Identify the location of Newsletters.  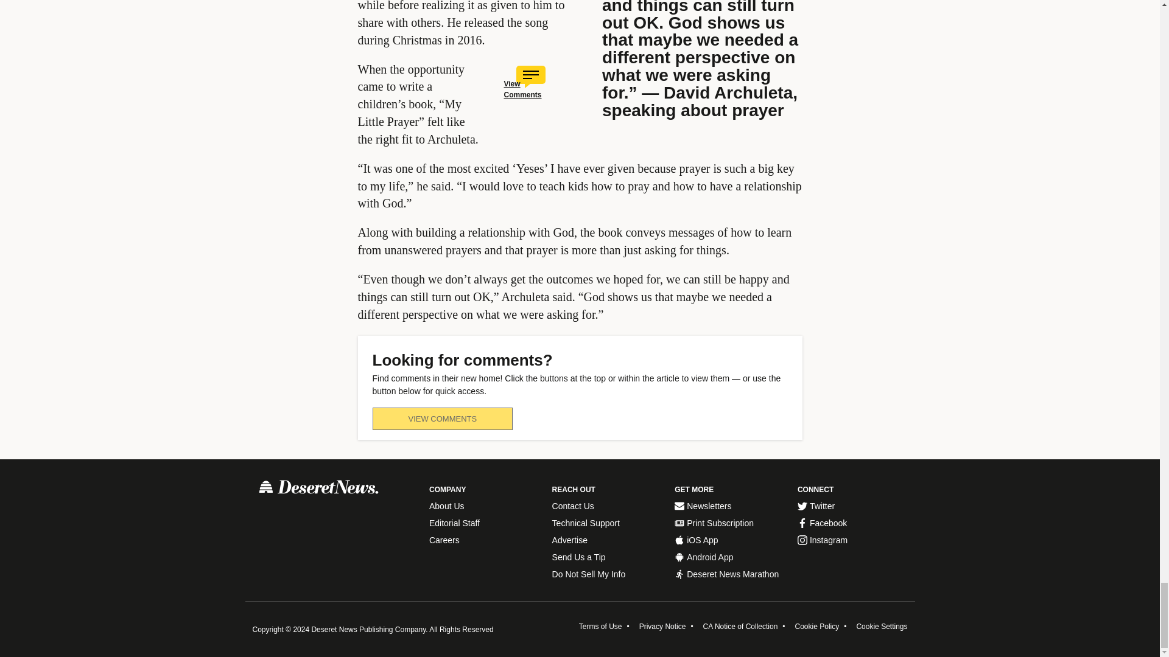
(729, 506).